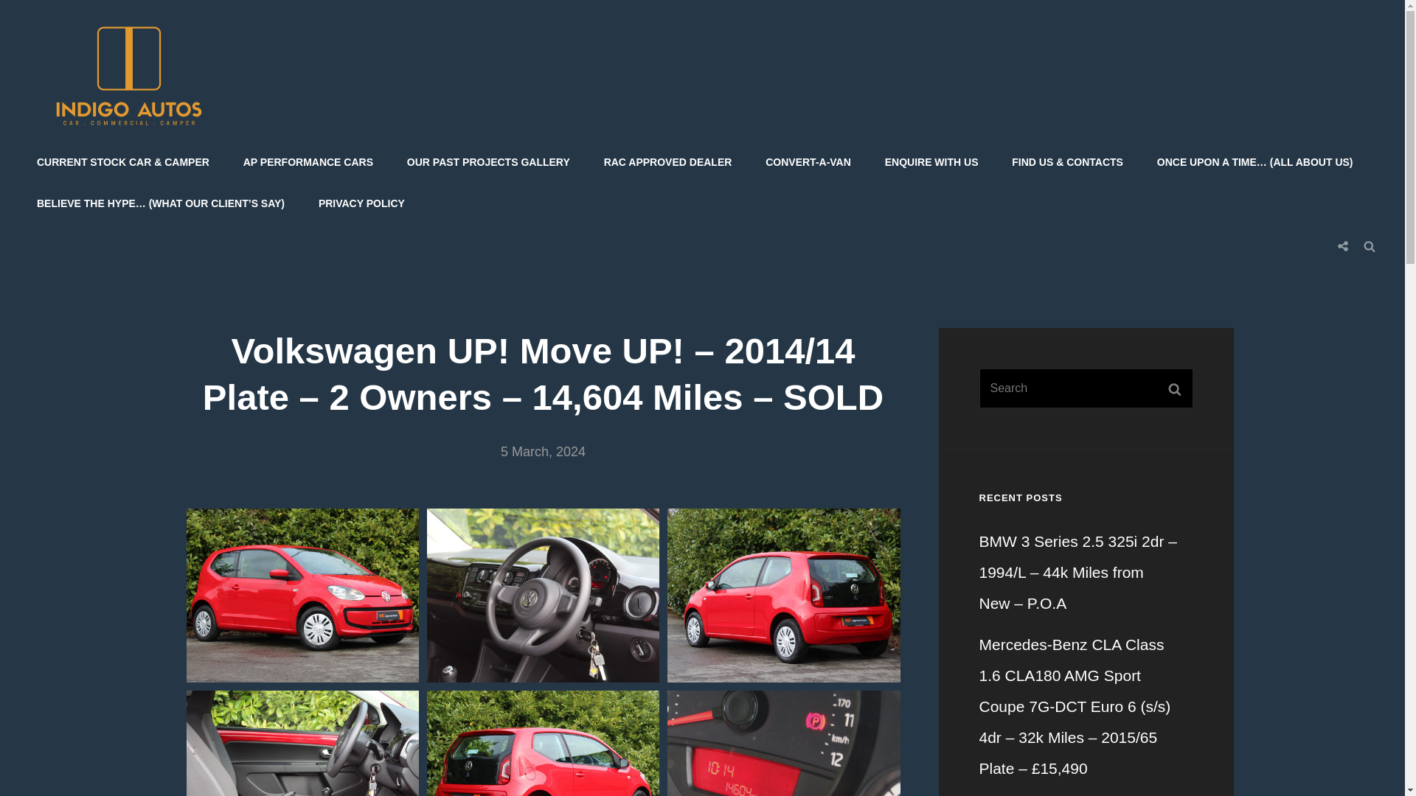 The width and height of the screenshot is (1416, 796). I want to click on Social Share, so click(1342, 245).